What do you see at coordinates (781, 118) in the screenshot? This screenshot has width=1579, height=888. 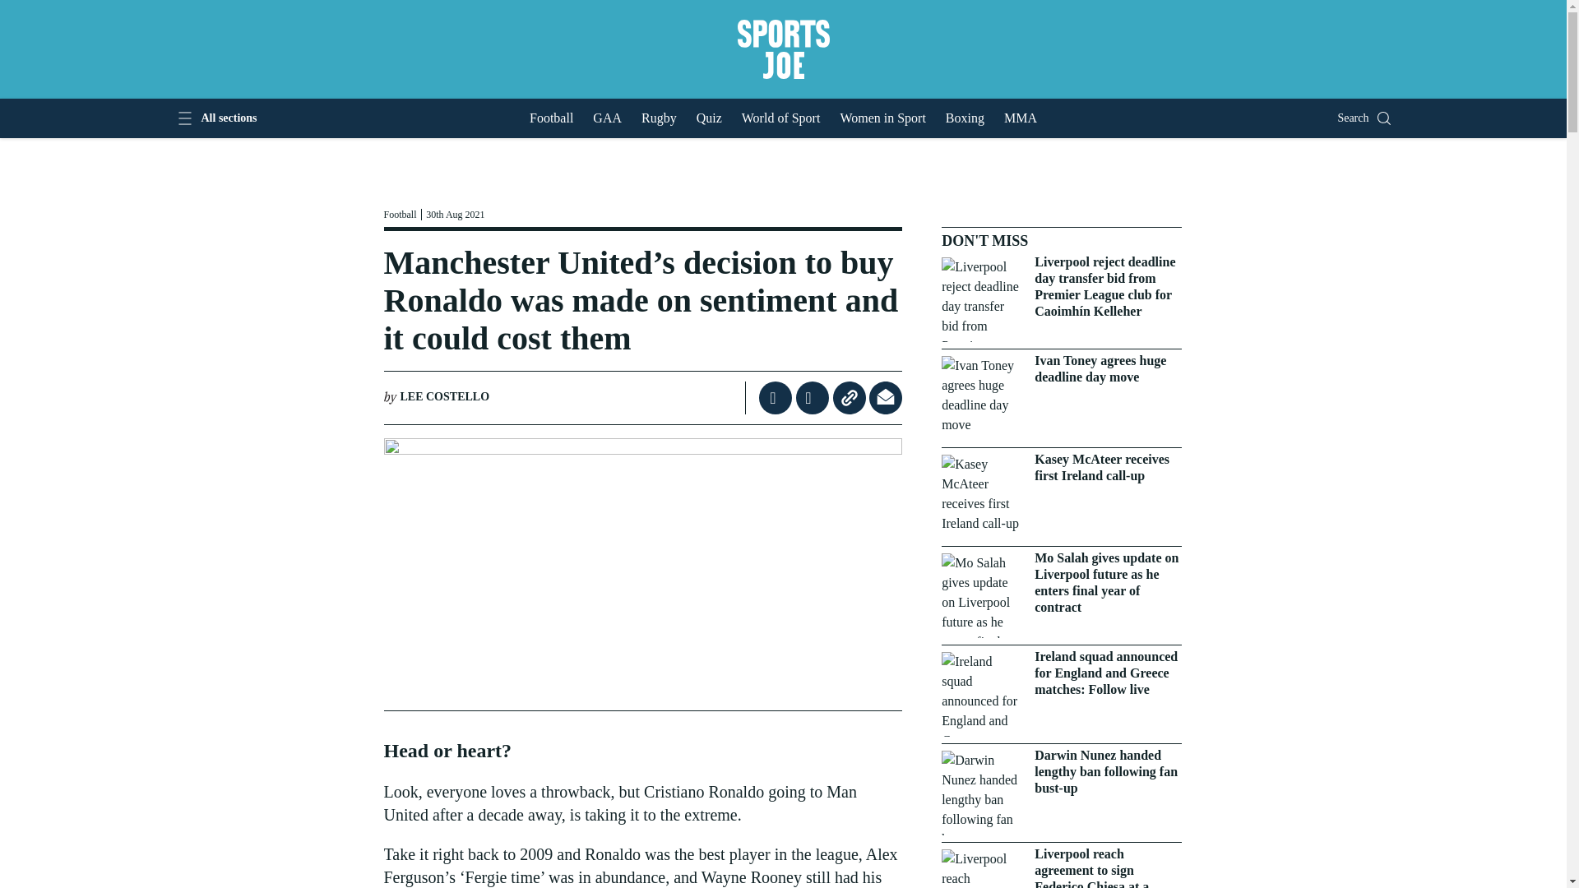 I see `World of Sport` at bounding box center [781, 118].